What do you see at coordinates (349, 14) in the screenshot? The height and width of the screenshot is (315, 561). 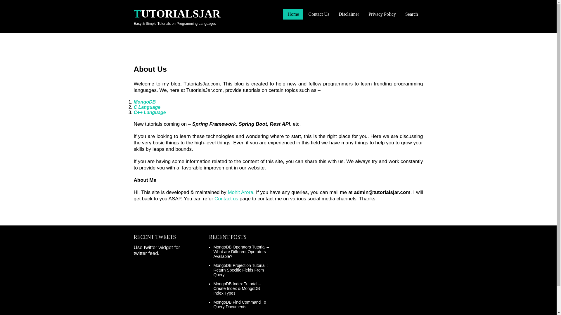 I see `Disclaimer` at bounding box center [349, 14].